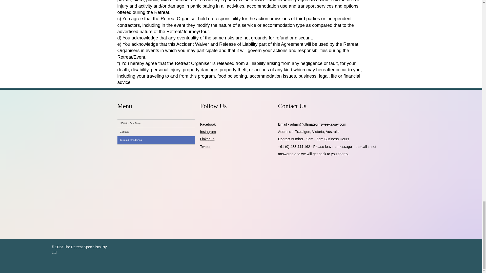 Image resolution: width=486 pixels, height=273 pixels. Describe the element at coordinates (207, 139) in the screenshot. I see `Linked In` at that location.